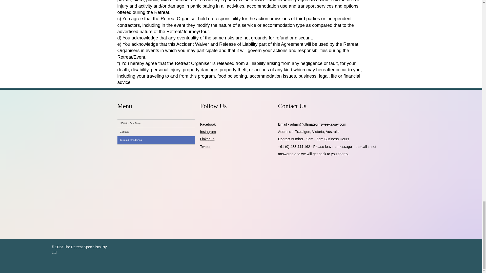 Image resolution: width=486 pixels, height=273 pixels. Describe the element at coordinates (207, 139) in the screenshot. I see `Linked In` at that location.